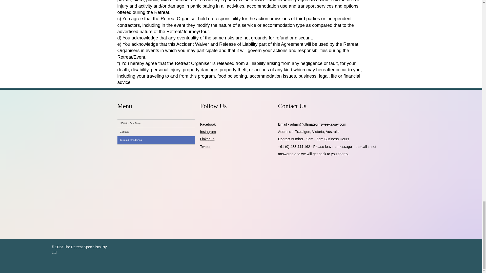 Image resolution: width=486 pixels, height=273 pixels. Describe the element at coordinates (207, 139) in the screenshot. I see `Linked In` at that location.